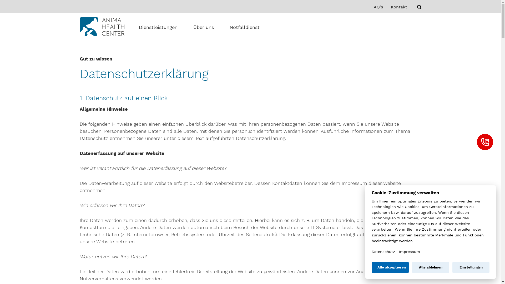  I want to click on Einstellungen, so click(471, 267).